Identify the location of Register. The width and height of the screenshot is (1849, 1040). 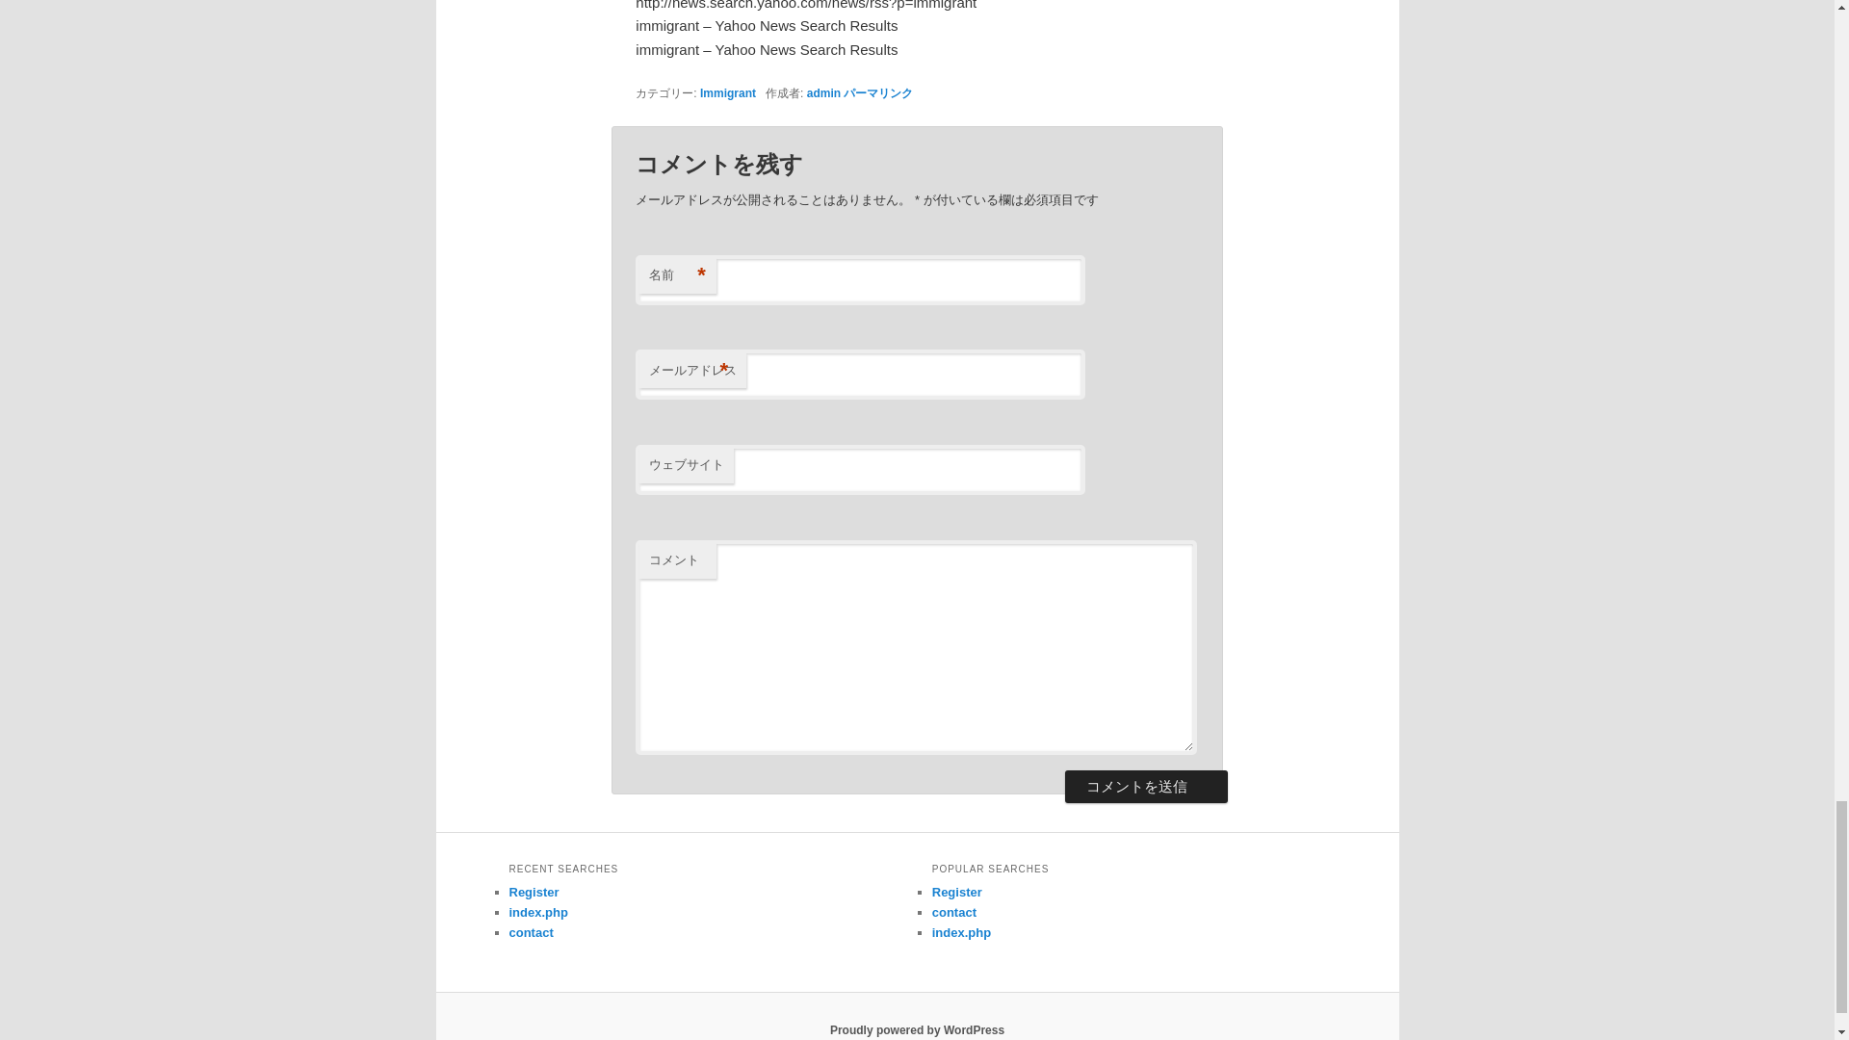
(534, 892).